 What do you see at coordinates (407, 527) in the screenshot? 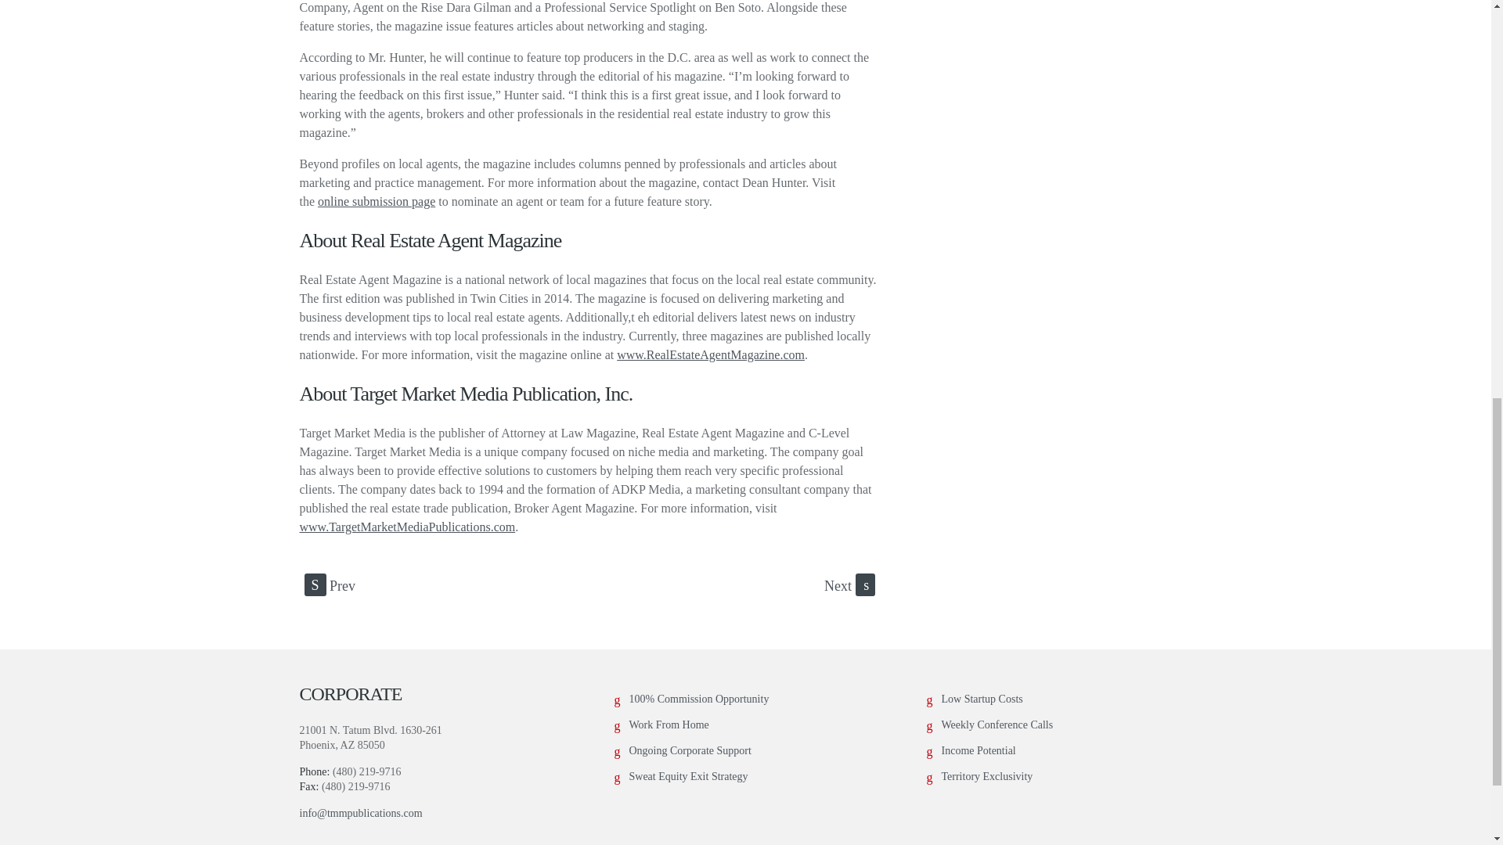
I see `www.TargetMarketMediaPublications.com` at bounding box center [407, 527].